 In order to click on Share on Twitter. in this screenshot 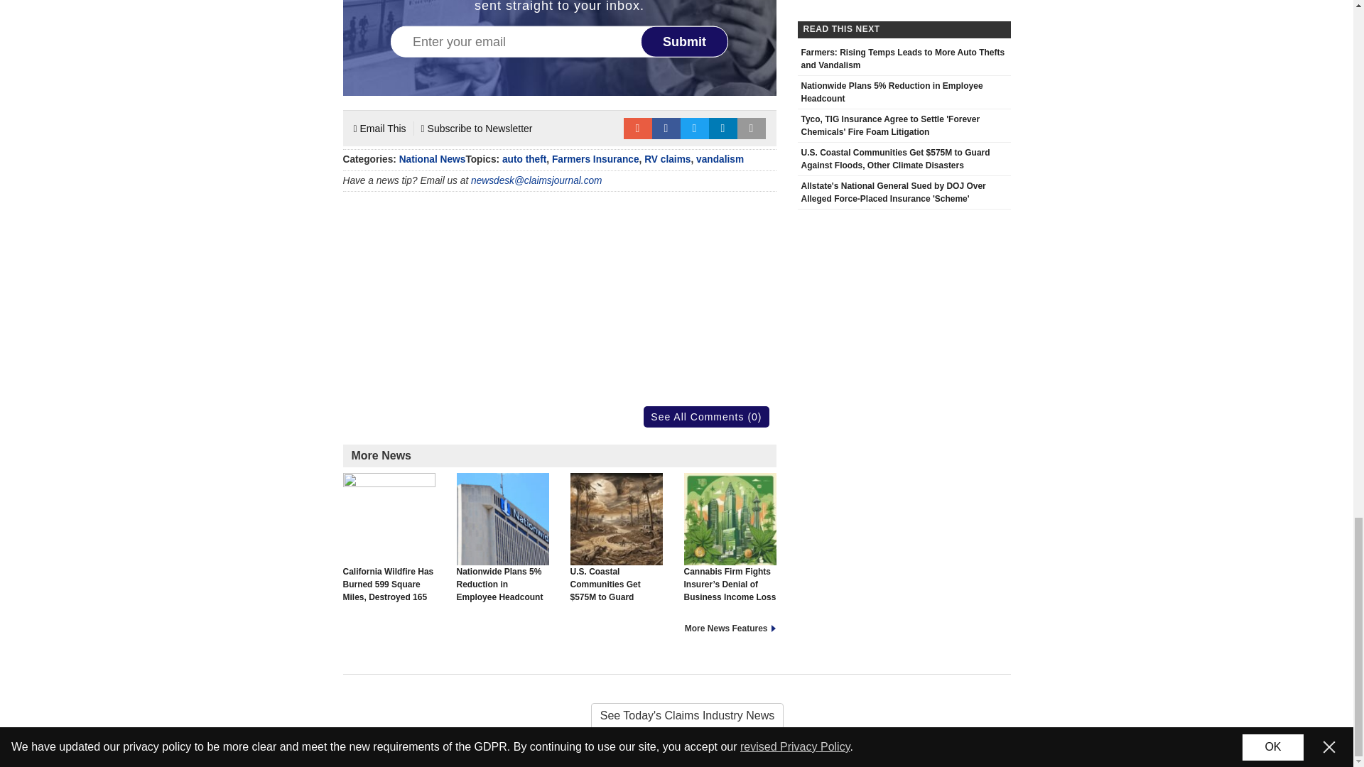, I will do `click(695, 128)`.